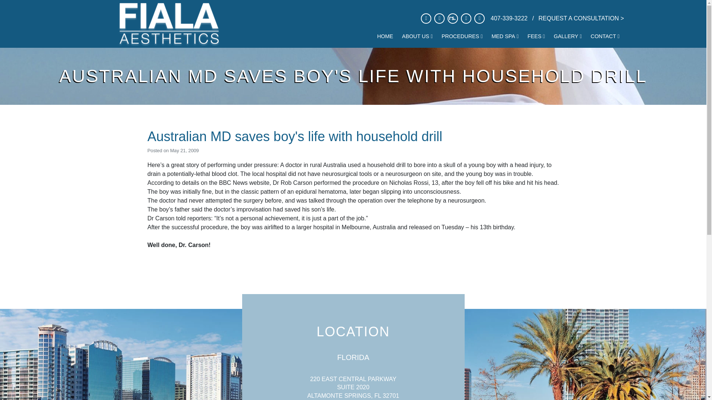 The width and height of the screenshot is (712, 400). I want to click on 407-339-3222, so click(510, 19).